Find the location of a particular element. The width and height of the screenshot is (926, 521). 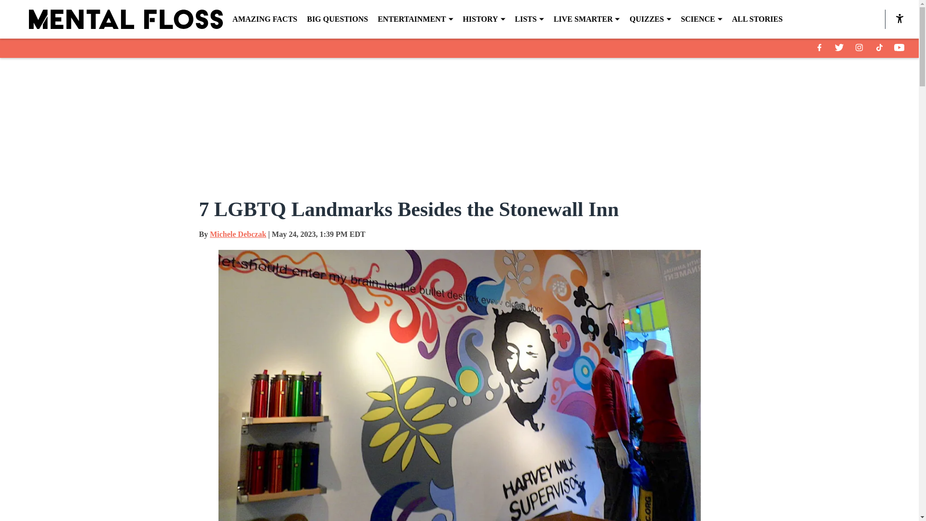

AMAZING FACTS is located at coordinates (264, 19).